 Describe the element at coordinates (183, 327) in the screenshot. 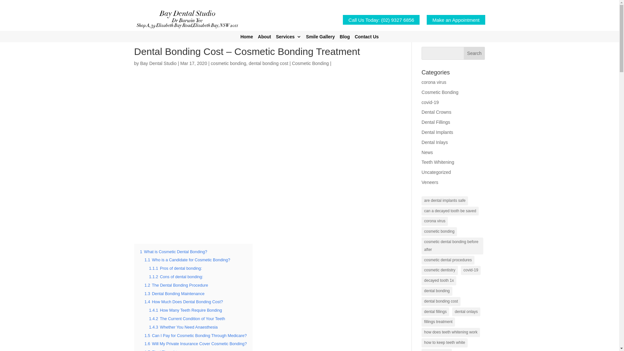

I see `1.4.3 Whether You Need Anaesthesia` at that location.